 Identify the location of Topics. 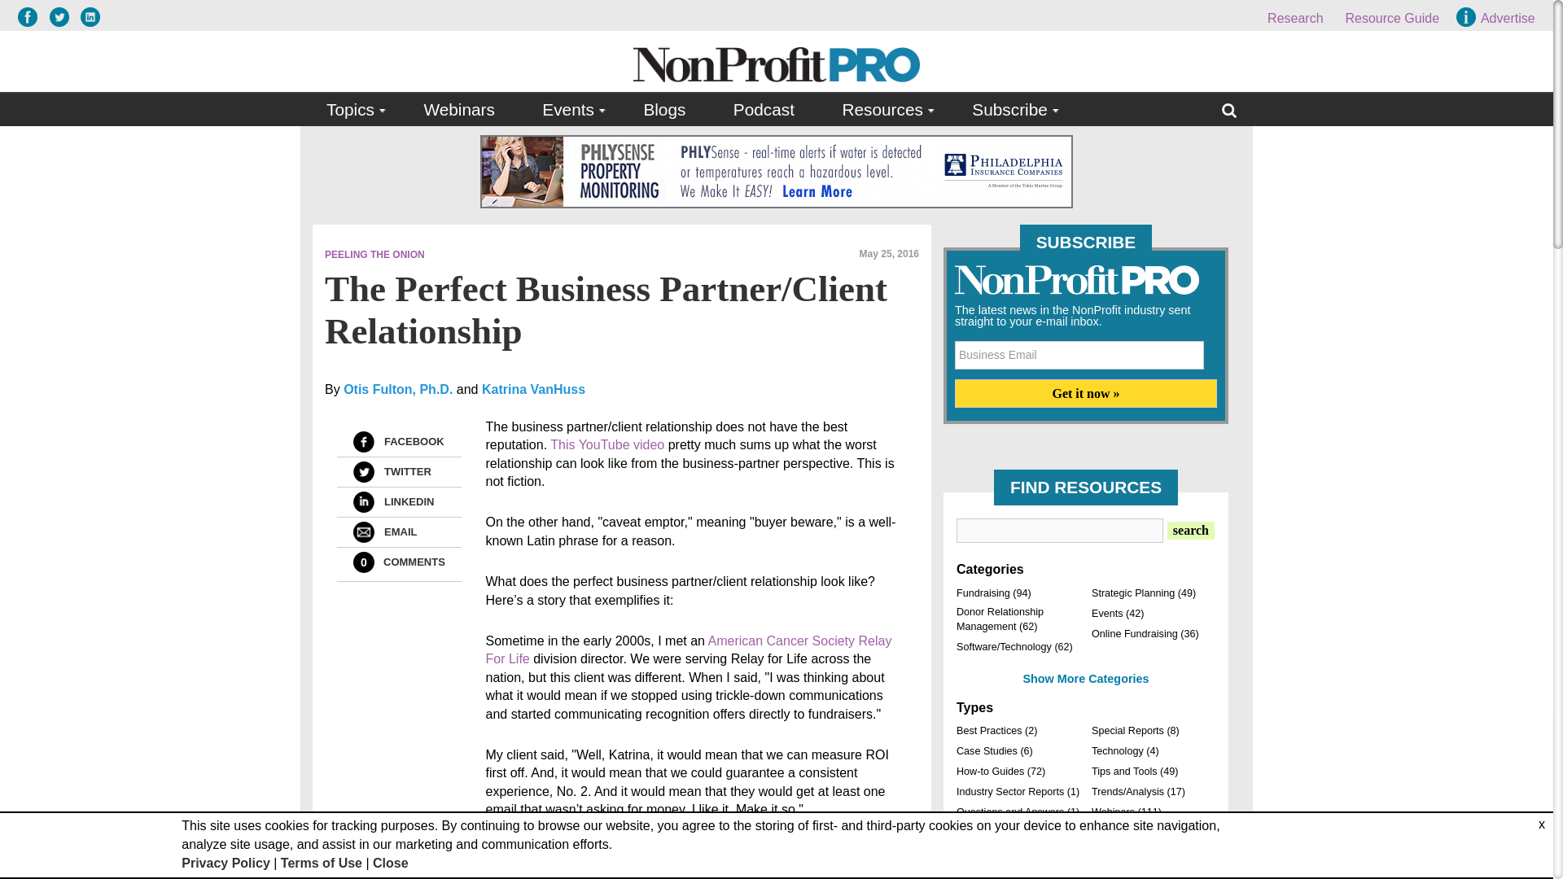
(352, 109).